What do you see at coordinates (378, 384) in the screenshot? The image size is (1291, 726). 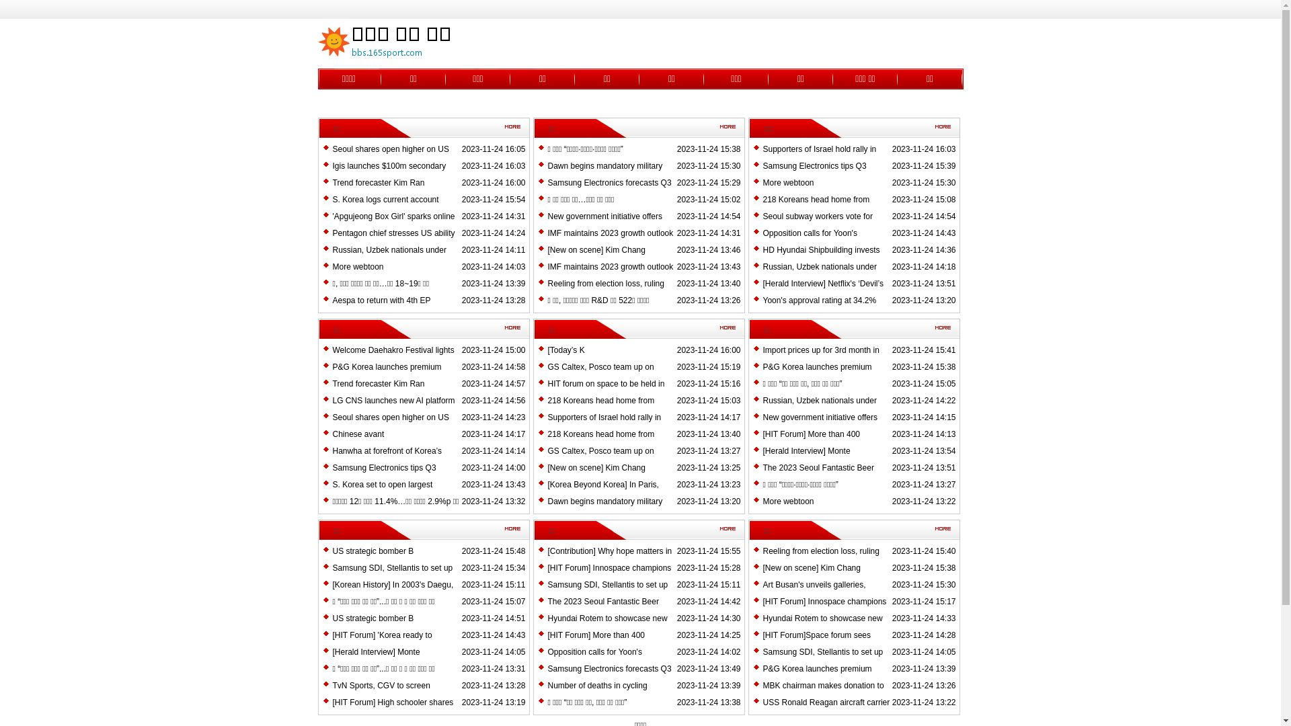 I see `Trend forecaster Kim Ran` at bounding box center [378, 384].